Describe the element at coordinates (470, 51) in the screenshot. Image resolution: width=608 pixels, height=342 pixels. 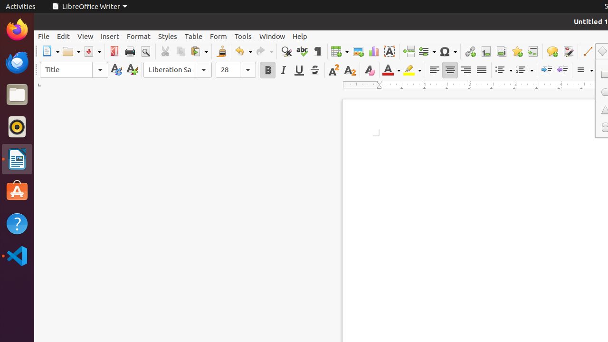
I see `Hyperlink` at that location.